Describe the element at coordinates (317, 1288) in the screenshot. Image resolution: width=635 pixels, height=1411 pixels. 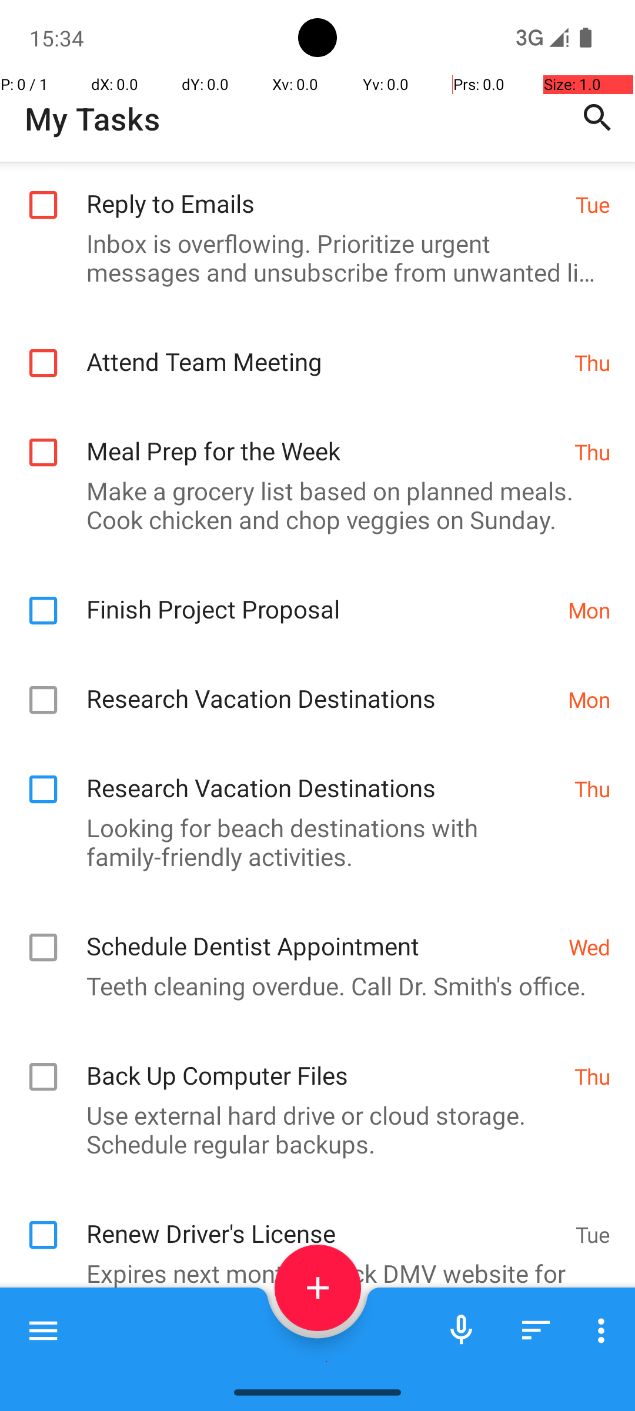
I see `Create new task` at that location.